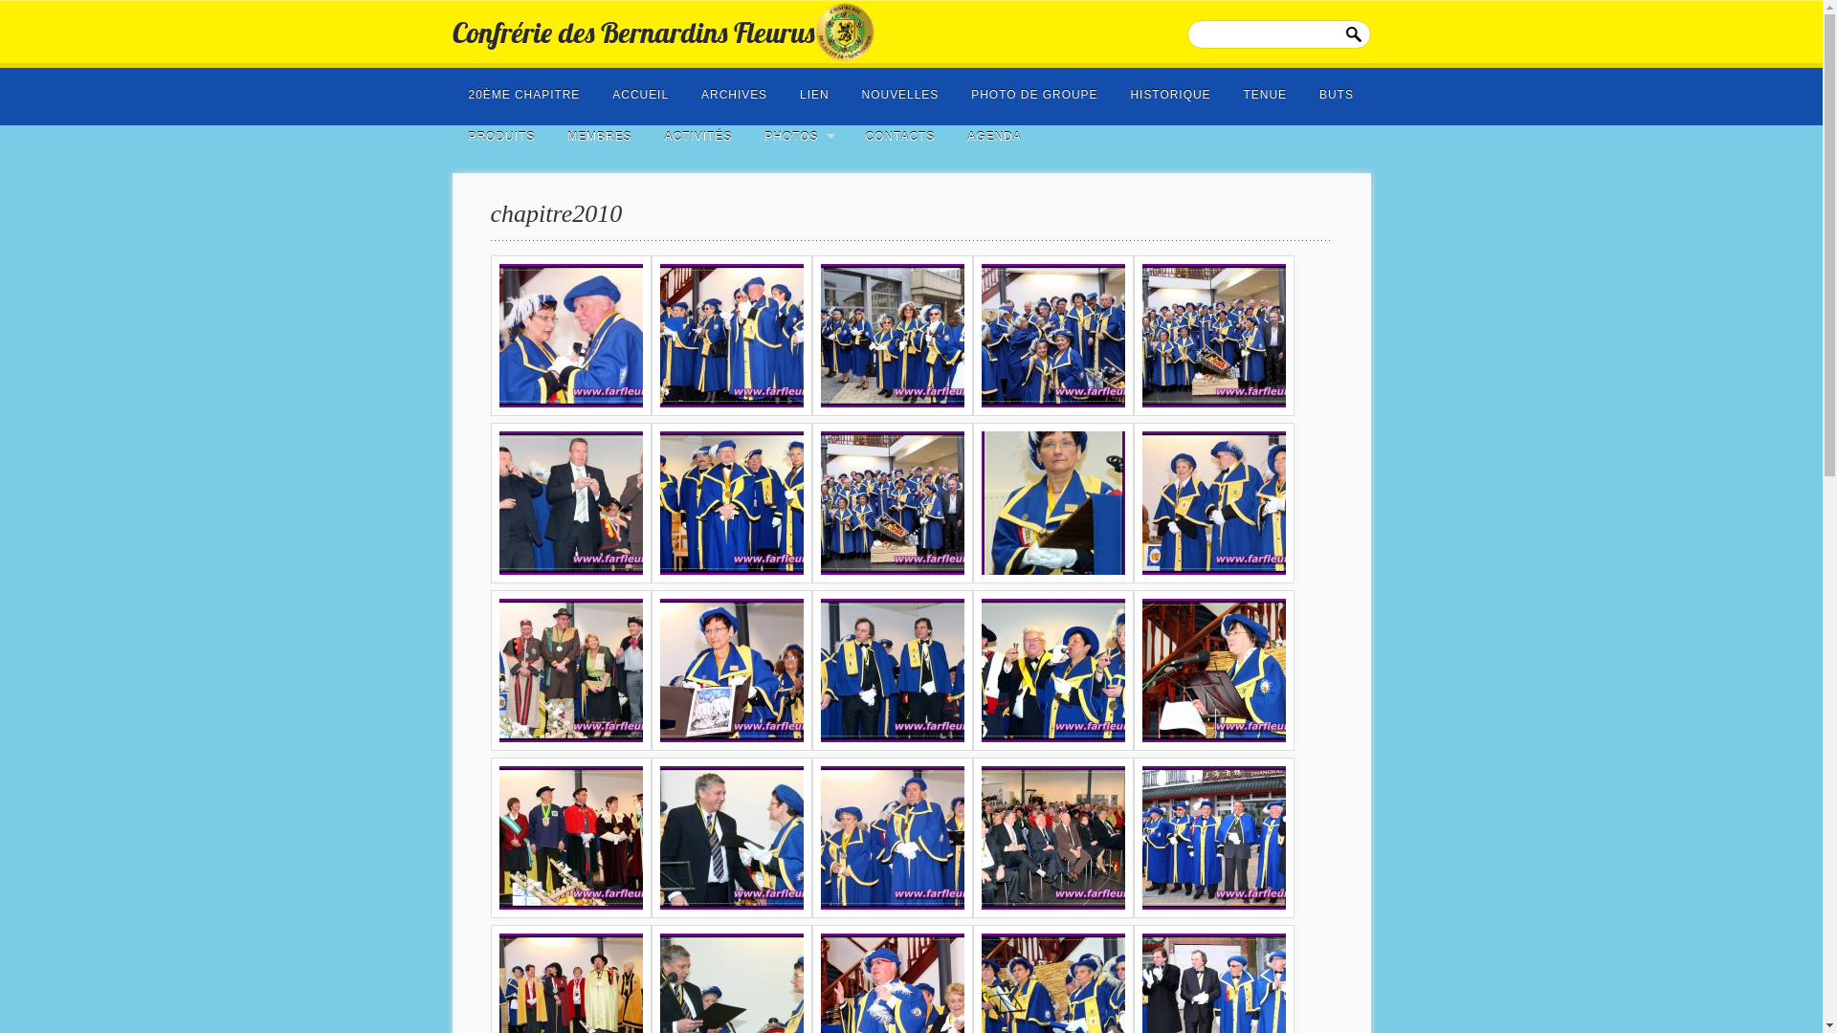  What do you see at coordinates (892, 503) in the screenshot?
I see `100411a_fl_95_chapitre_confrerie_e5_5246` at bounding box center [892, 503].